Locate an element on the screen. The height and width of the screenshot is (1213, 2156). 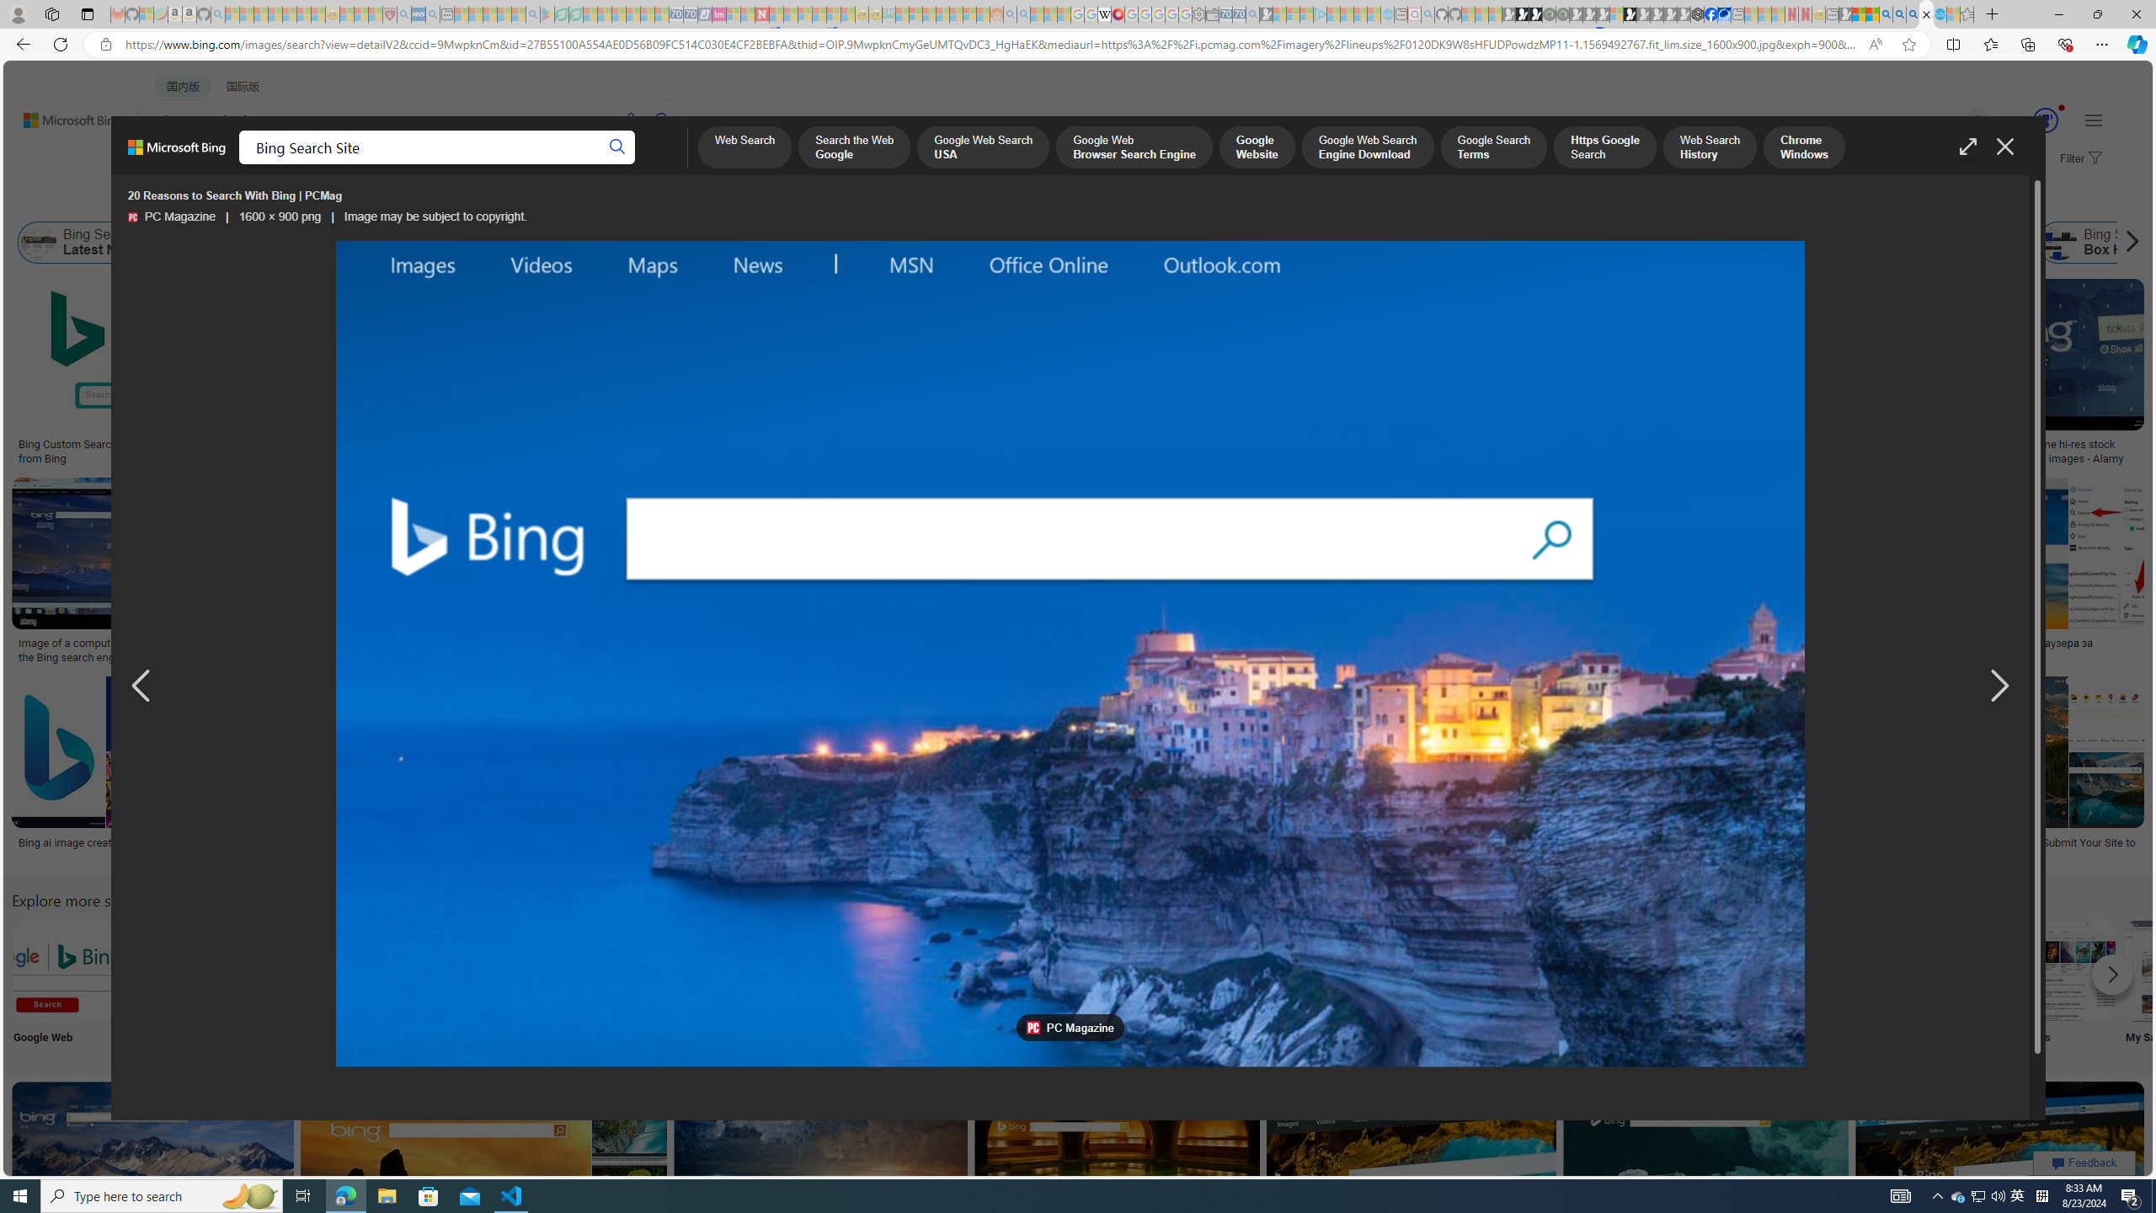
Image Search Bing Engine is located at coordinates (293, 644).